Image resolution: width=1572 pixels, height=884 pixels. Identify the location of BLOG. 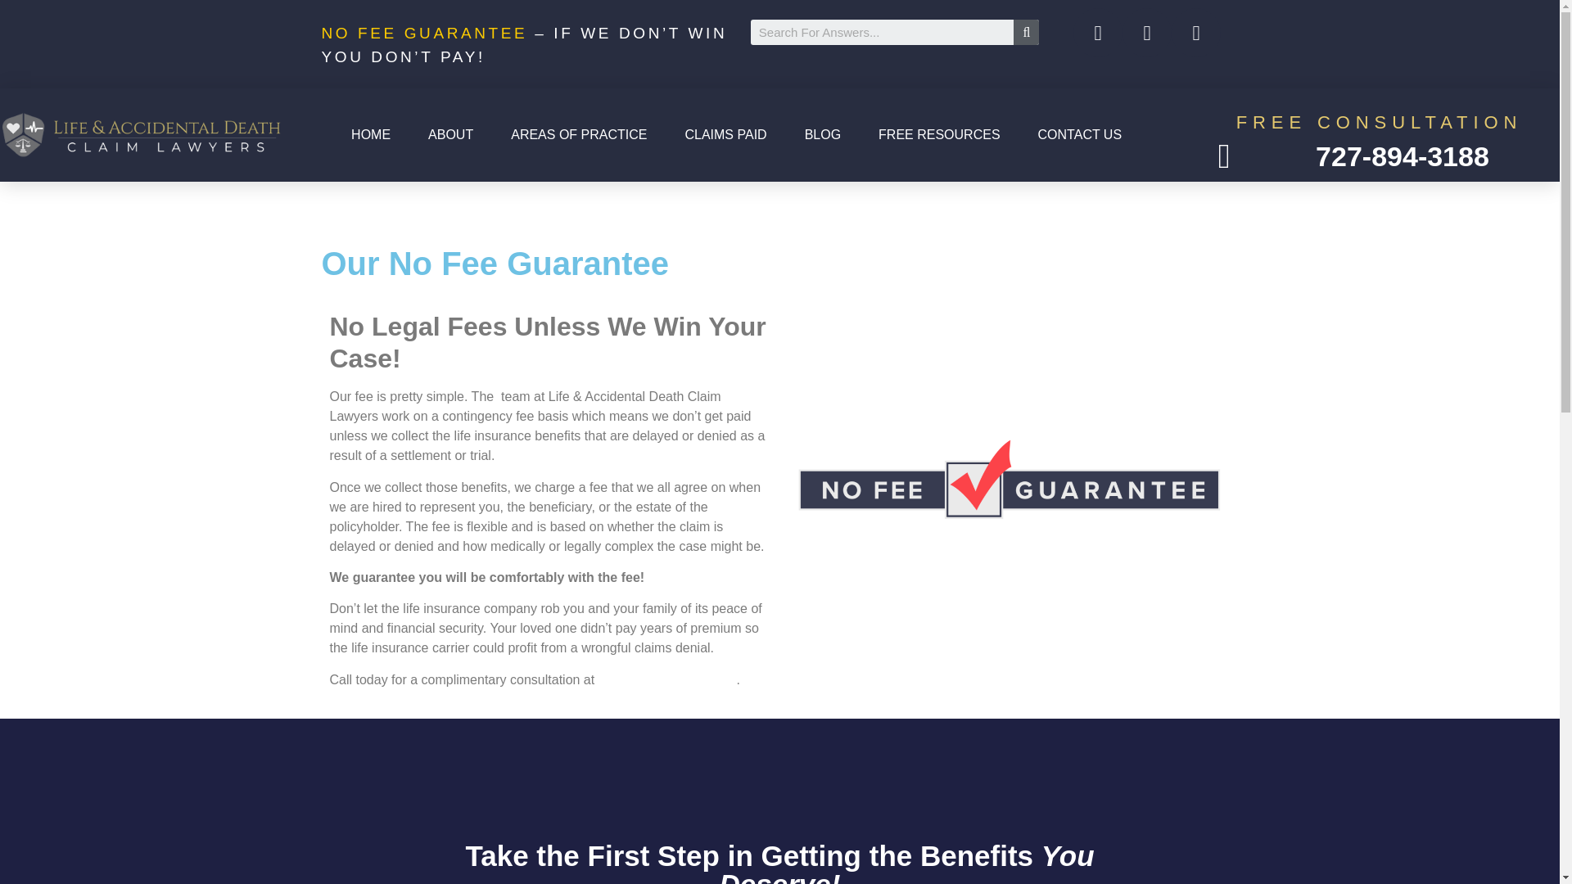
(822, 134).